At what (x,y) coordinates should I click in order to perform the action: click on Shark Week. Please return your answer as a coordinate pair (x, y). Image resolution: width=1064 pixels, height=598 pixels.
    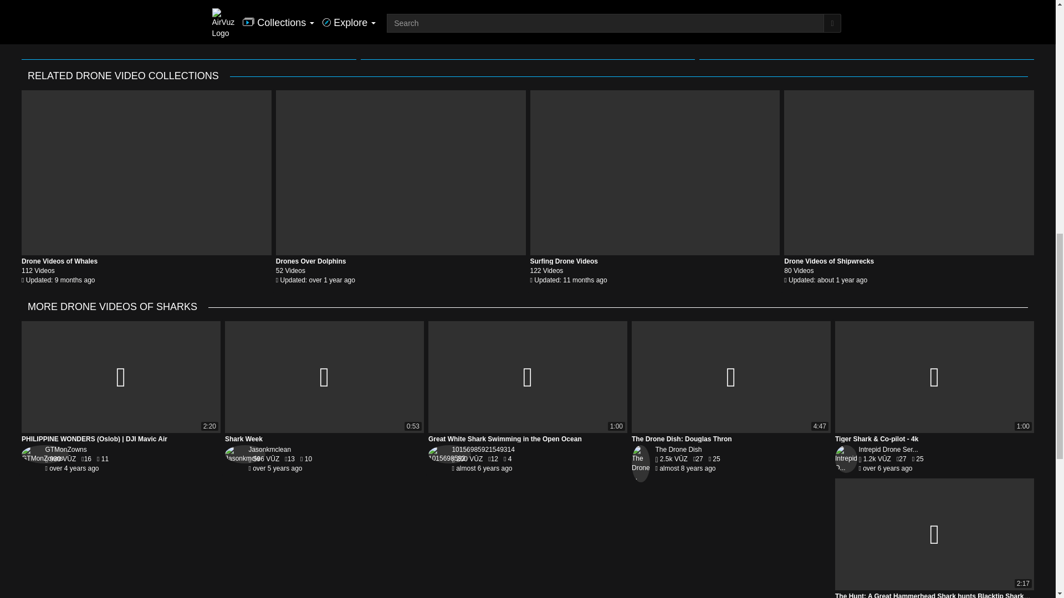
    Looking at the image, I should click on (324, 377).